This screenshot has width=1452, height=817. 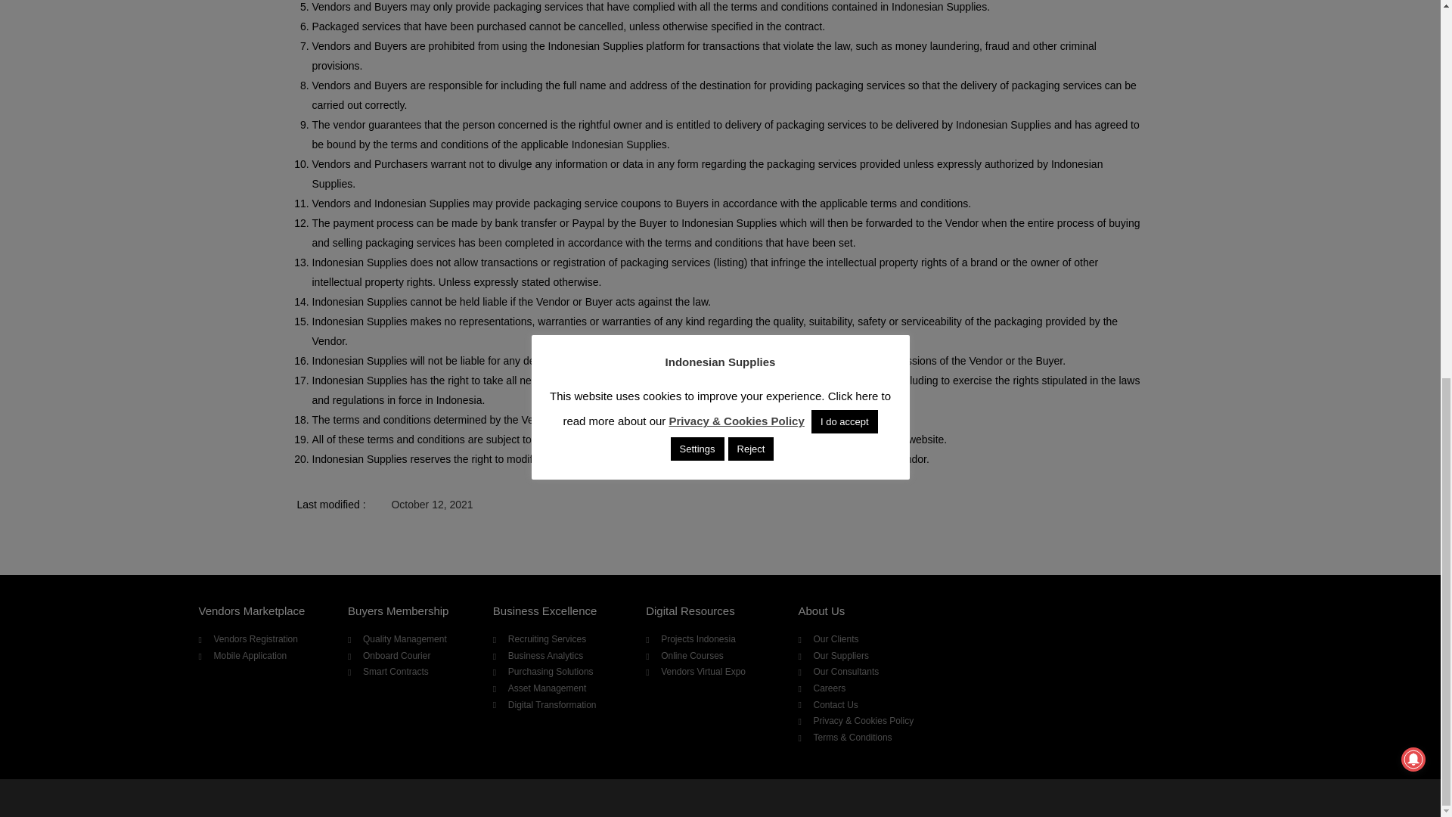 I want to click on Onboard Courier, so click(x=413, y=657).